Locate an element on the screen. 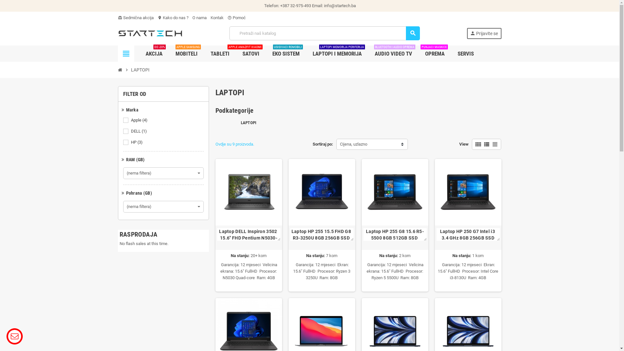 The width and height of the screenshot is (624, 351). MOBITELI
APPLE SAMSUNG is located at coordinates (186, 54).